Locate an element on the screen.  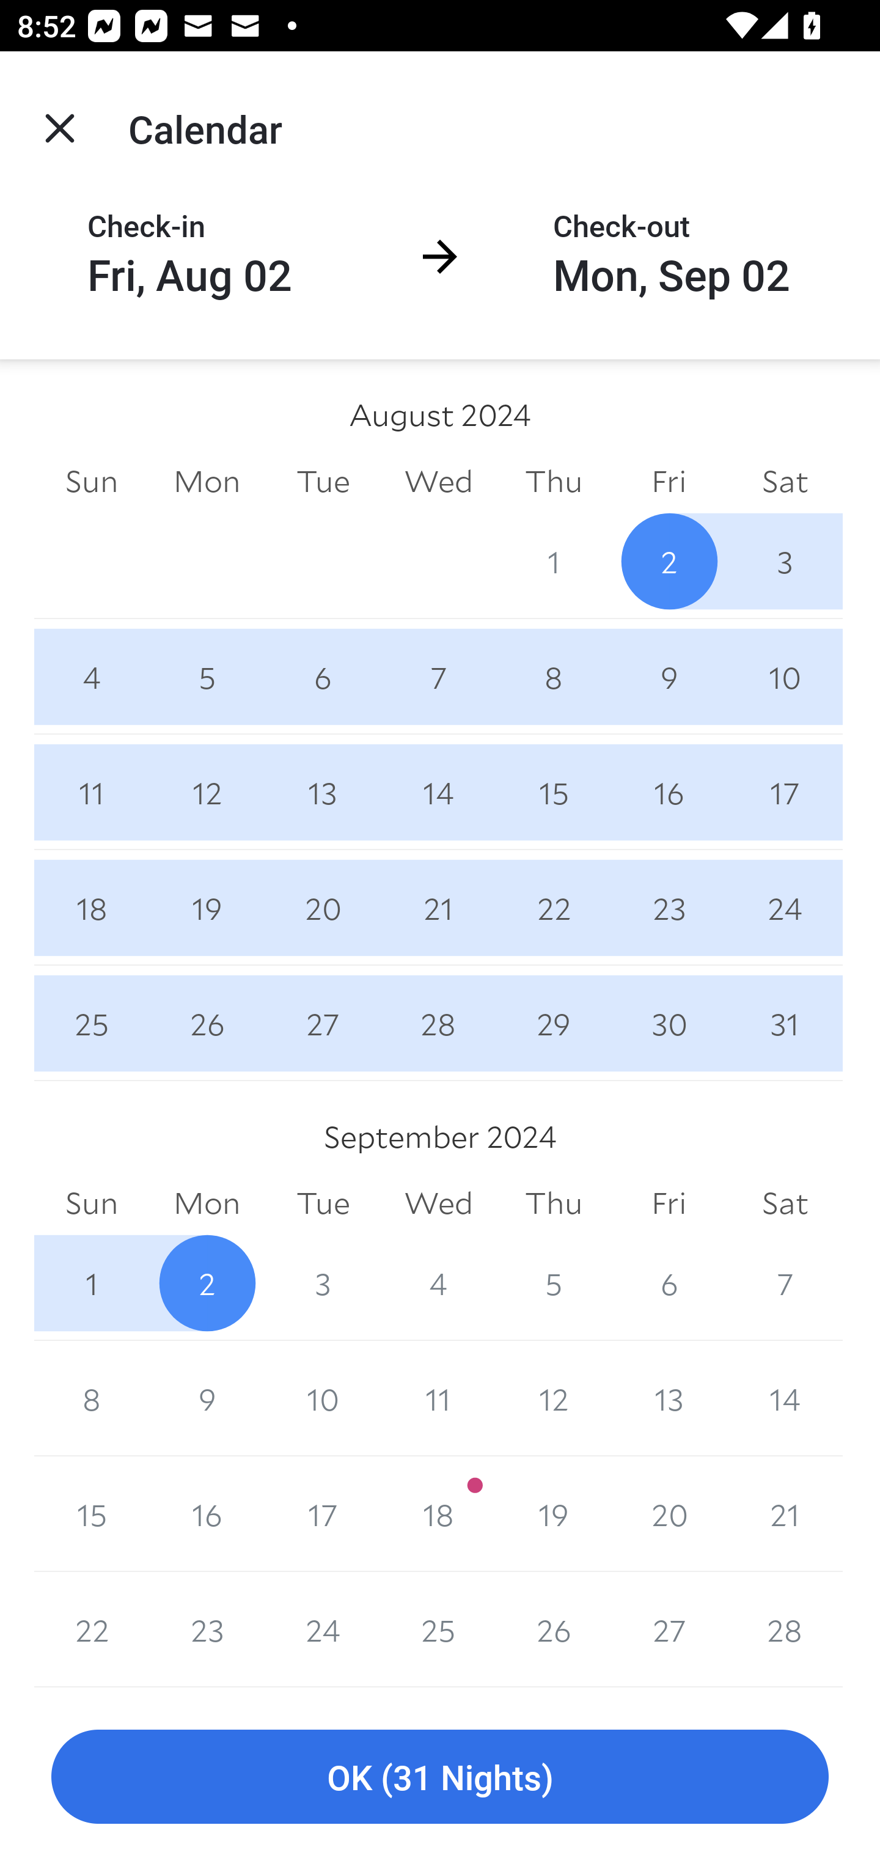
21 21 August 2024 is located at coordinates (439, 908).